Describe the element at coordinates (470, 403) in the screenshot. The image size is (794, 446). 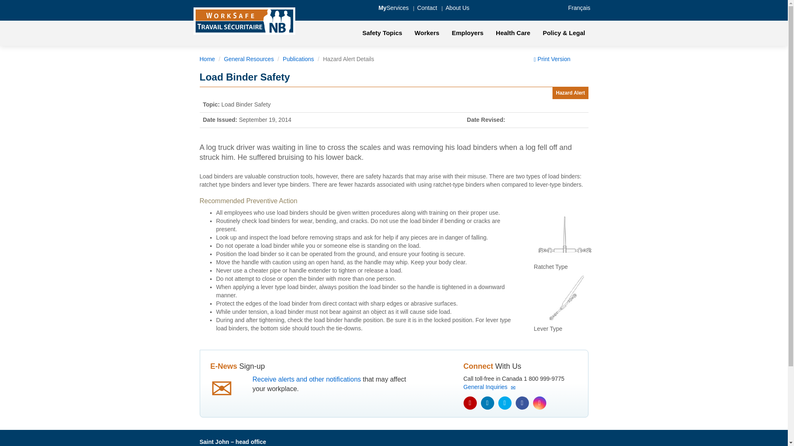
I see `YouTube` at that location.